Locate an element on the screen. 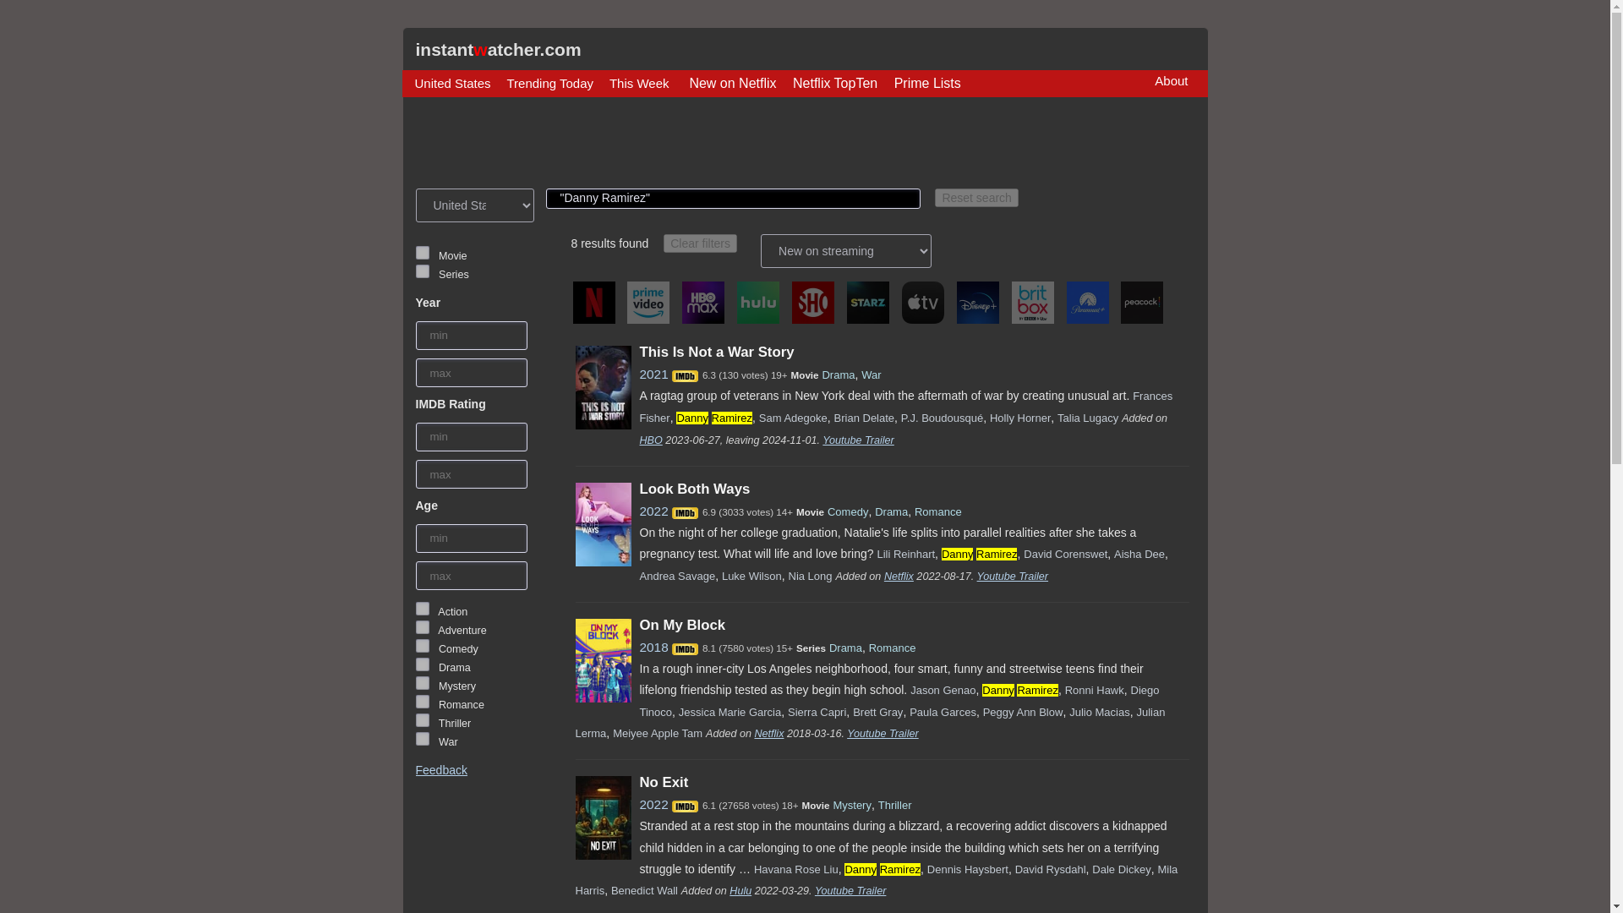 This screenshot has height=913, width=1623. Sam Adegoke is located at coordinates (793, 418).